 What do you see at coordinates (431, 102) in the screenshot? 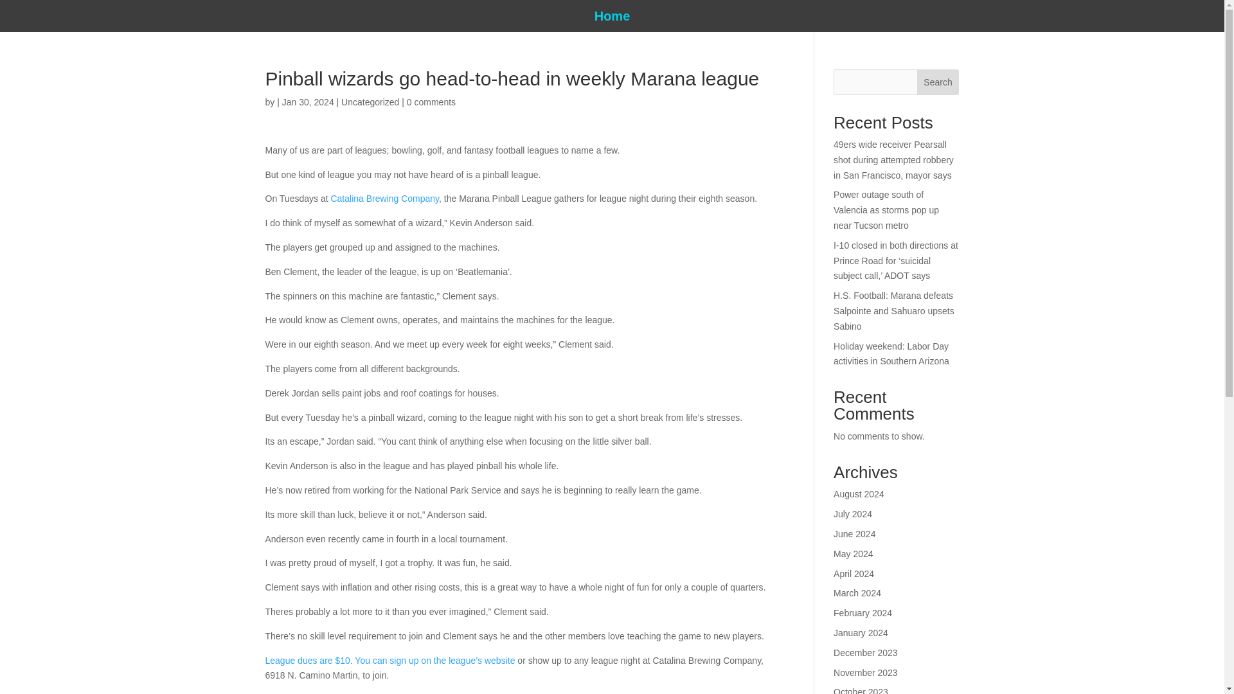
I see `0 comments` at bounding box center [431, 102].